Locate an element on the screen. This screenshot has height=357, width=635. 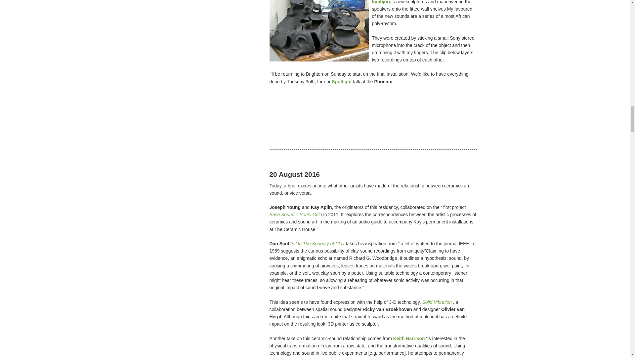
Solid Vibration is located at coordinates (437, 302).